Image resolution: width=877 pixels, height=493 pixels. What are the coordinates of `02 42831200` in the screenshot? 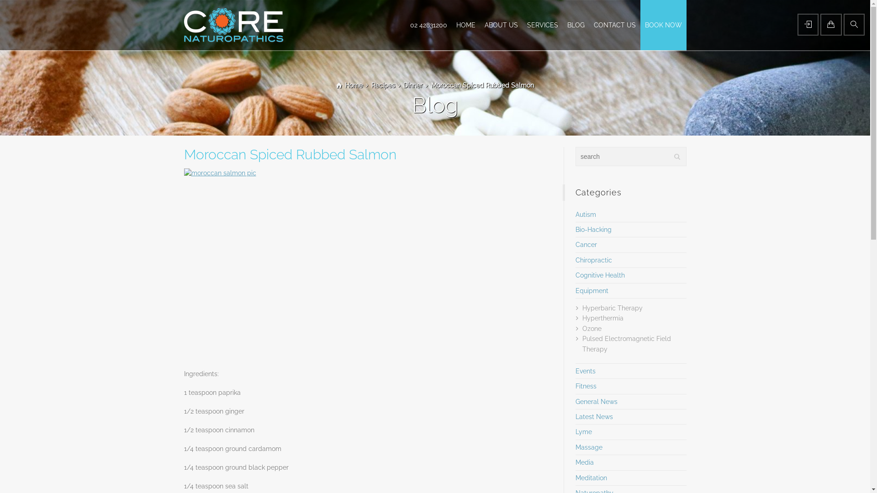 It's located at (428, 25).